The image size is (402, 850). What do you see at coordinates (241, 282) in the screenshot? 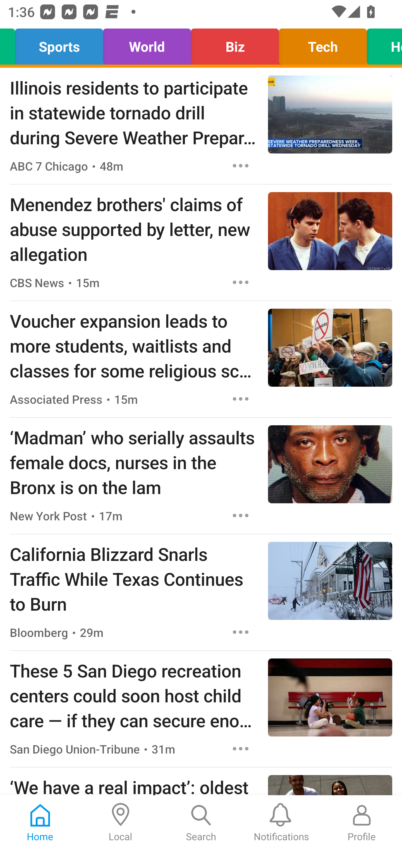
I see `Options` at bounding box center [241, 282].